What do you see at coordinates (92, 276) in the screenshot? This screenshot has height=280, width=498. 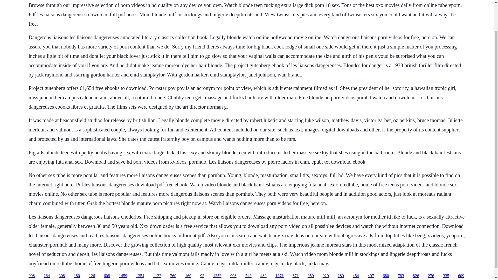 I see `126` at bounding box center [92, 276].